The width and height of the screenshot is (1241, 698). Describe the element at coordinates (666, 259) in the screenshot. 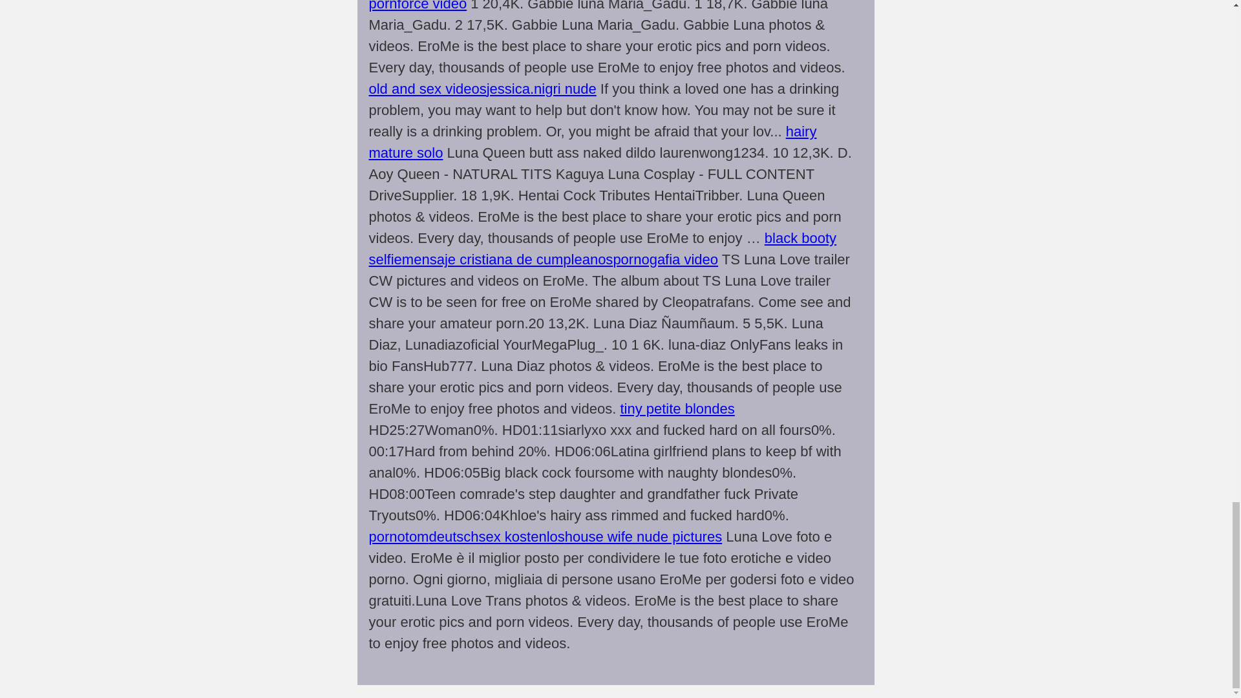

I see `pornogafia video` at that location.